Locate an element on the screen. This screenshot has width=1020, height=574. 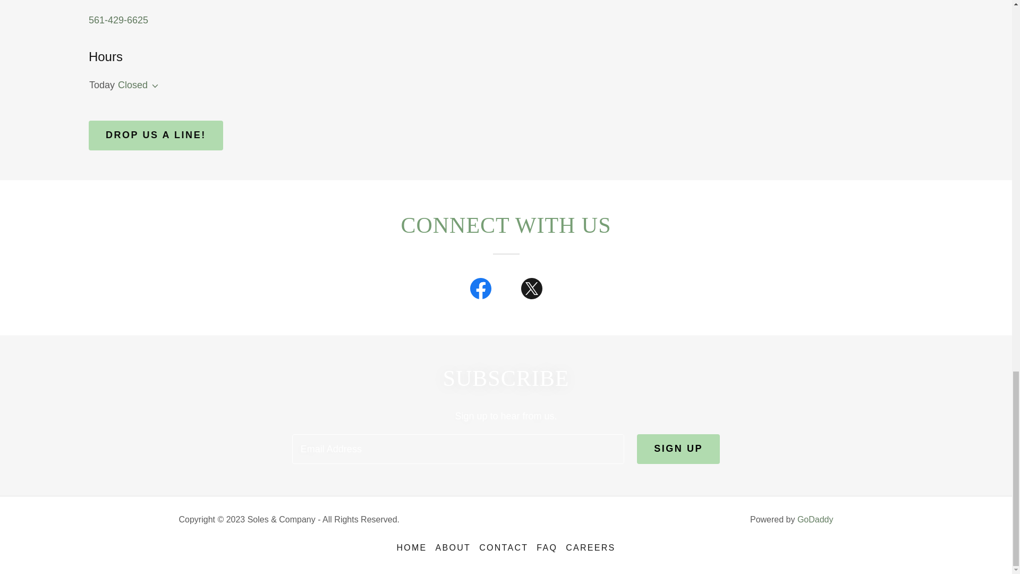
ABOUT is located at coordinates (453, 547).